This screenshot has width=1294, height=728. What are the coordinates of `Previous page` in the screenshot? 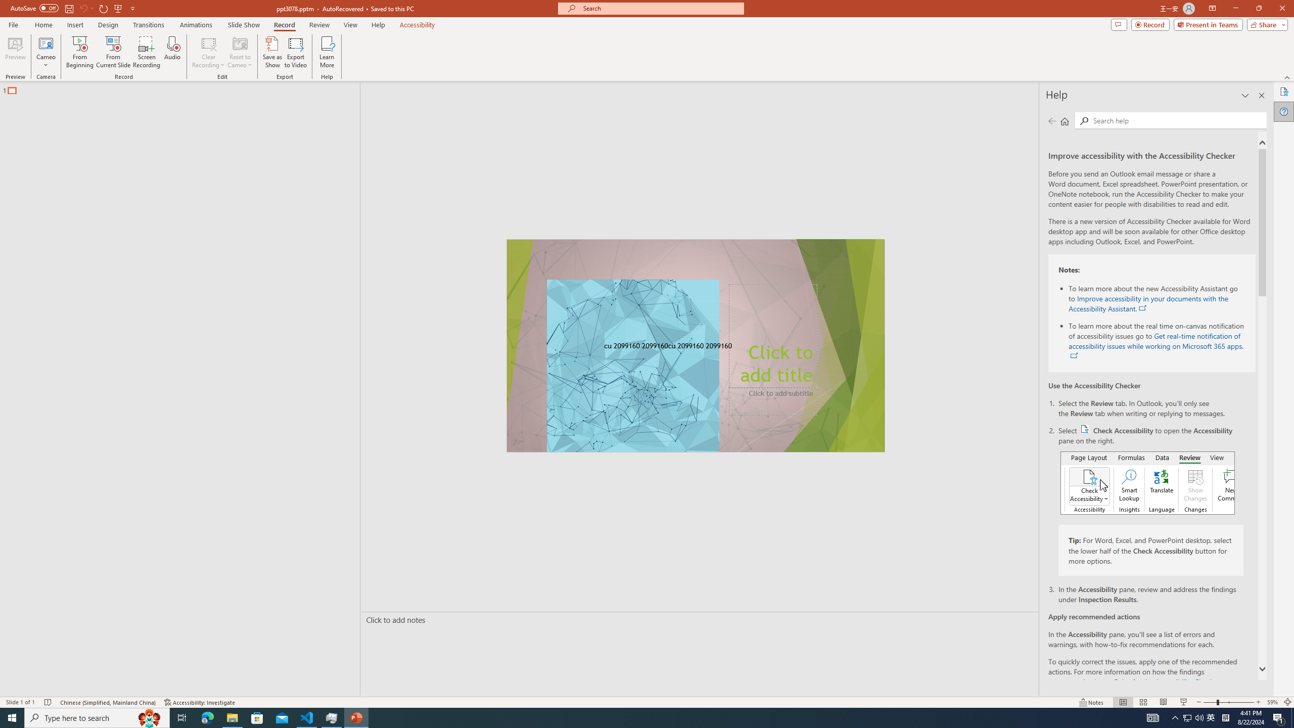 It's located at (1052, 121).